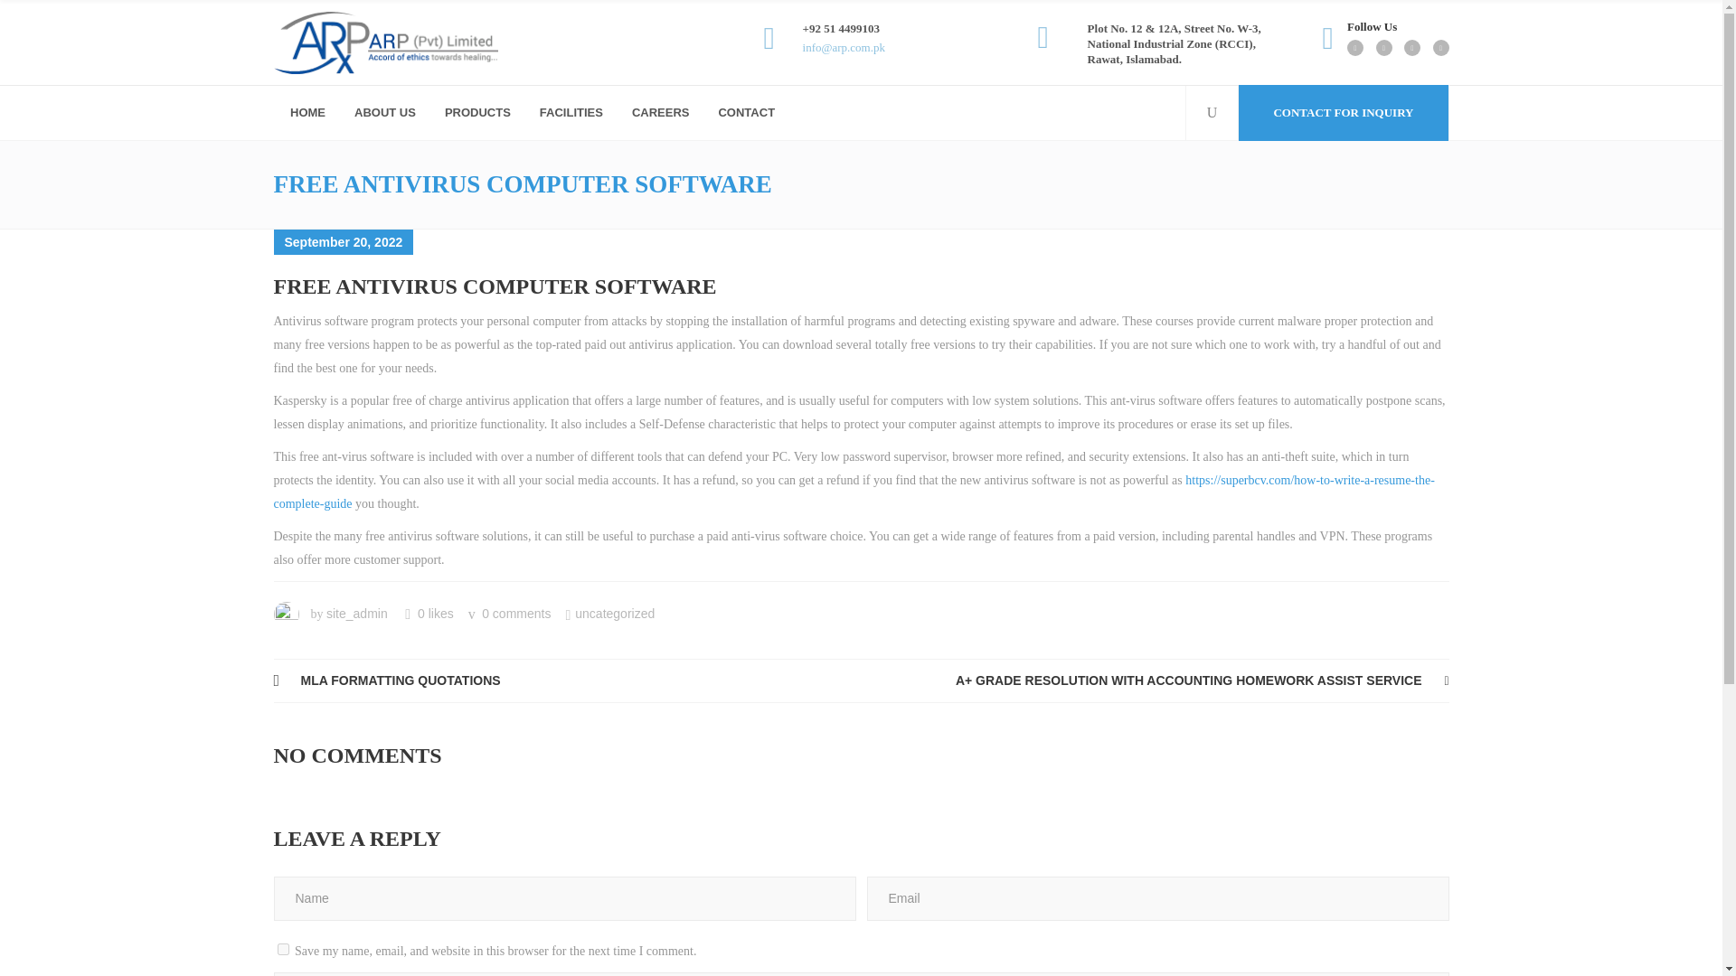 Image resolution: width=1736 pixels, height=976 pixels. I want to click on Like this, so click(429, 613).